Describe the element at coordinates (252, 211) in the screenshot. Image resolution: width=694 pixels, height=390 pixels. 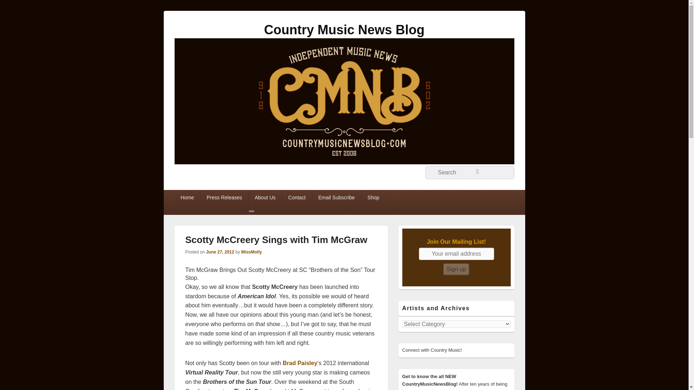
I see `expand child menu` at that location.